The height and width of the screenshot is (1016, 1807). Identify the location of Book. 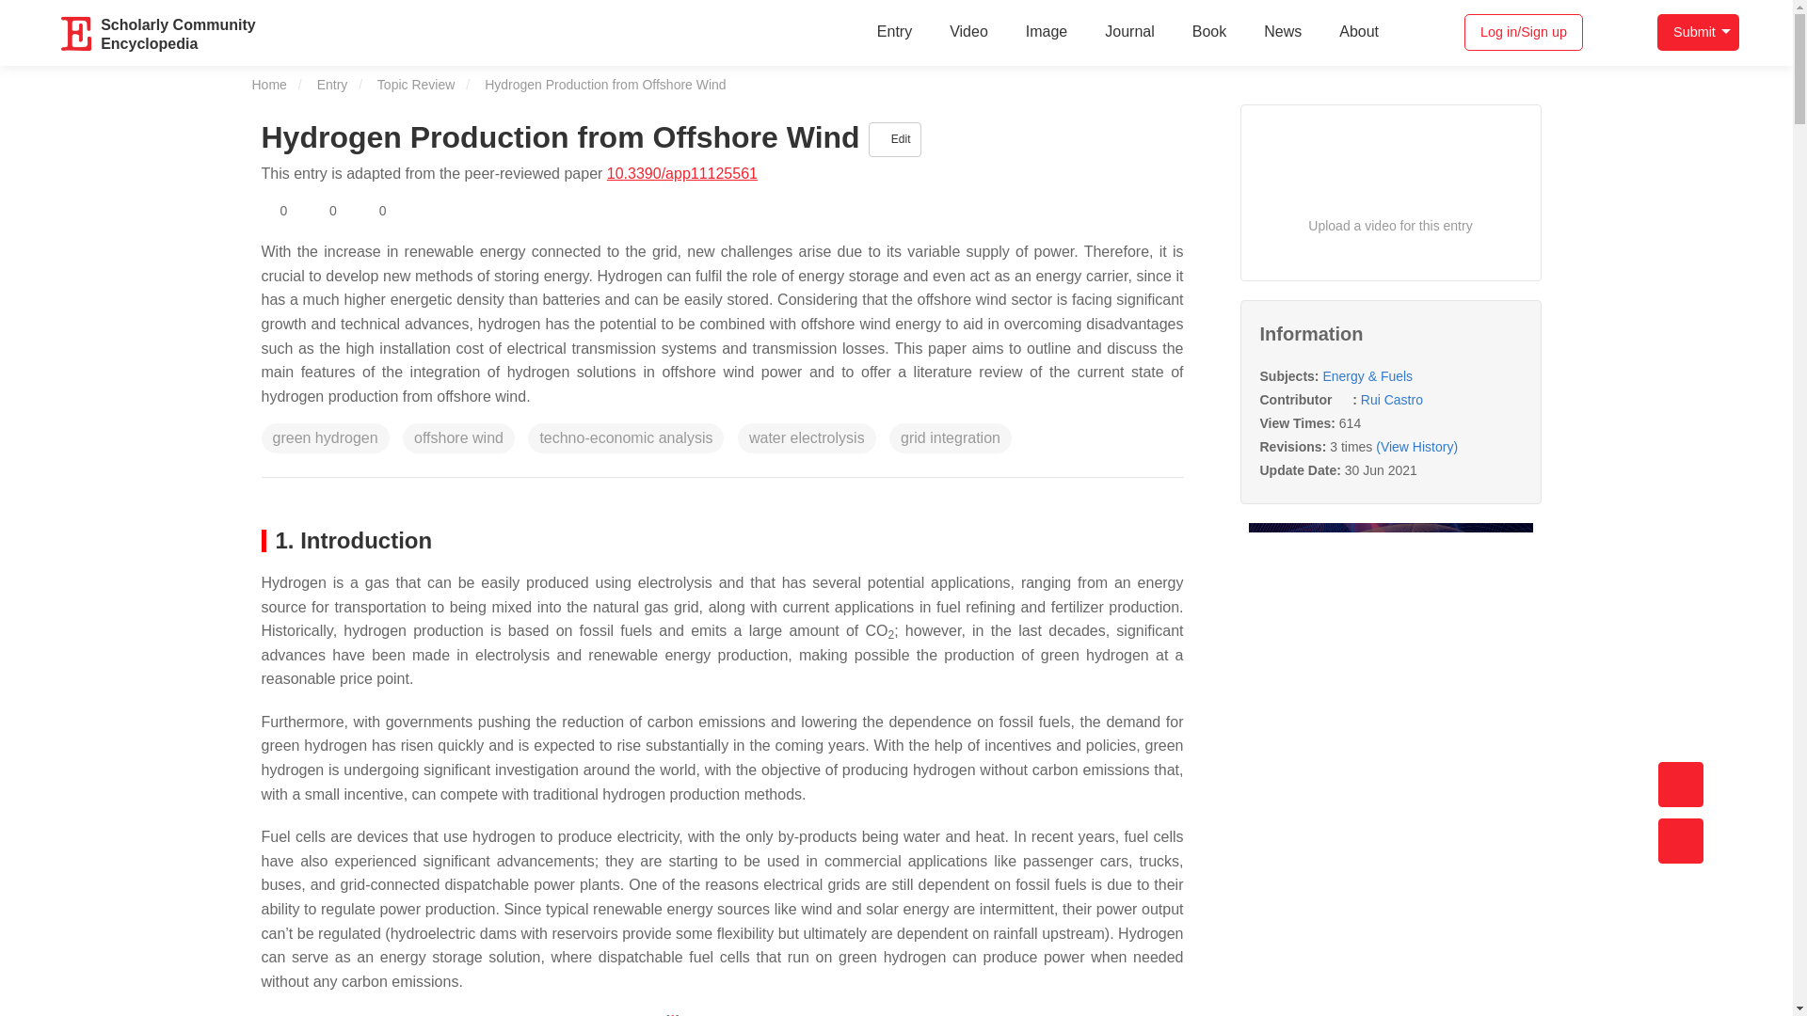
(77, 34).